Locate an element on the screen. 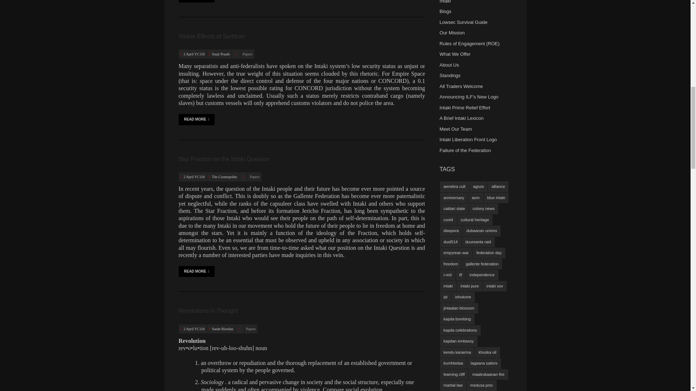  Star Fraction on the Intaki Question is located at coordinates (224, 159).